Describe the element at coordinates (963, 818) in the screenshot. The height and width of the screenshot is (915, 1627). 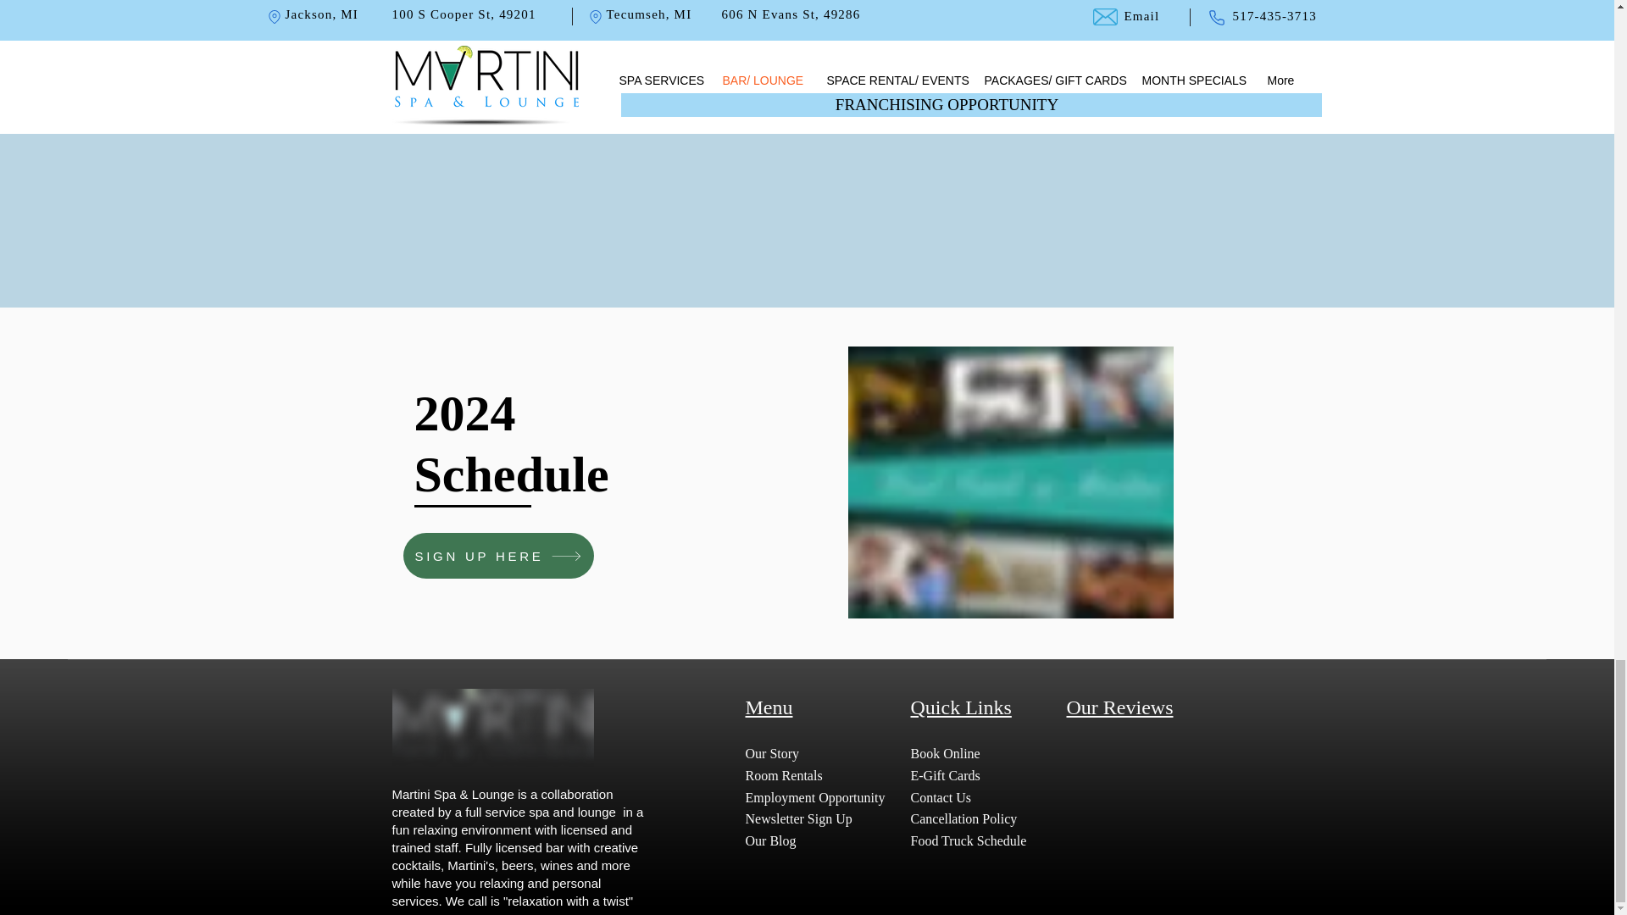
I see `Cancellation Policy` at that location.